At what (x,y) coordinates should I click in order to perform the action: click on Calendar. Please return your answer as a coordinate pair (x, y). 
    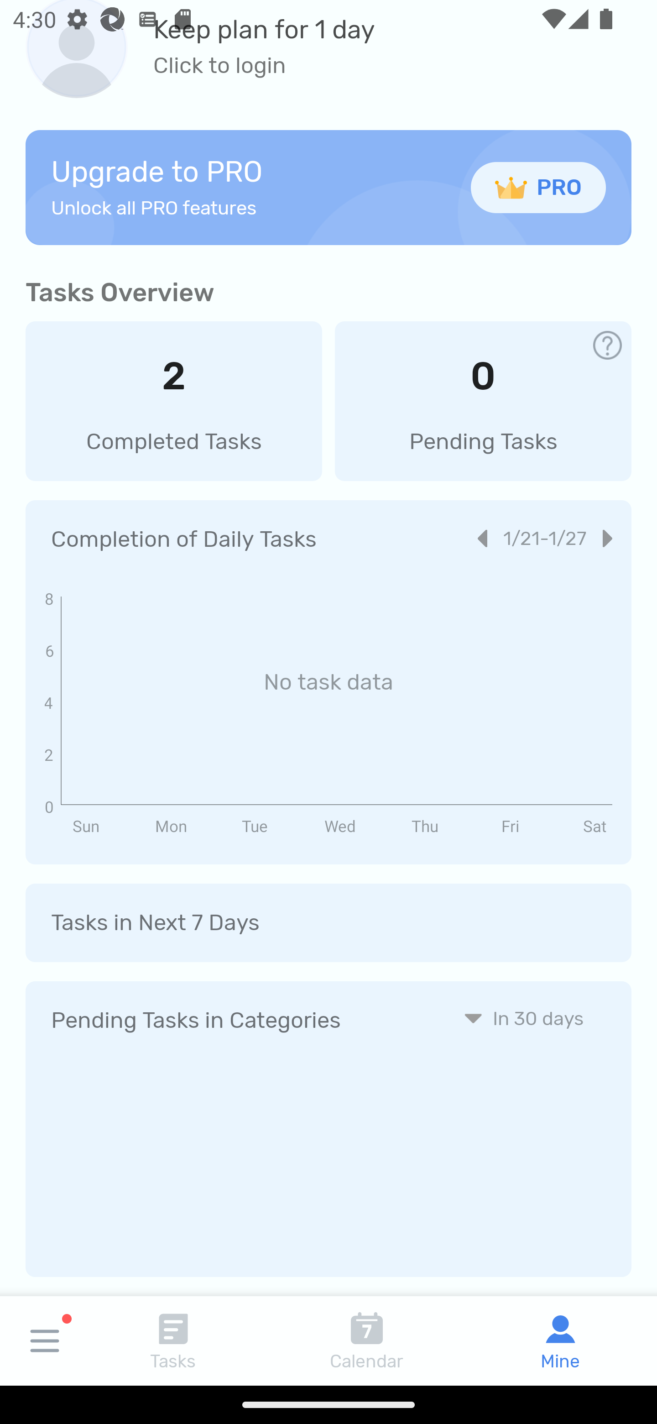
    Looking at the image, I should click on (367, 1340).